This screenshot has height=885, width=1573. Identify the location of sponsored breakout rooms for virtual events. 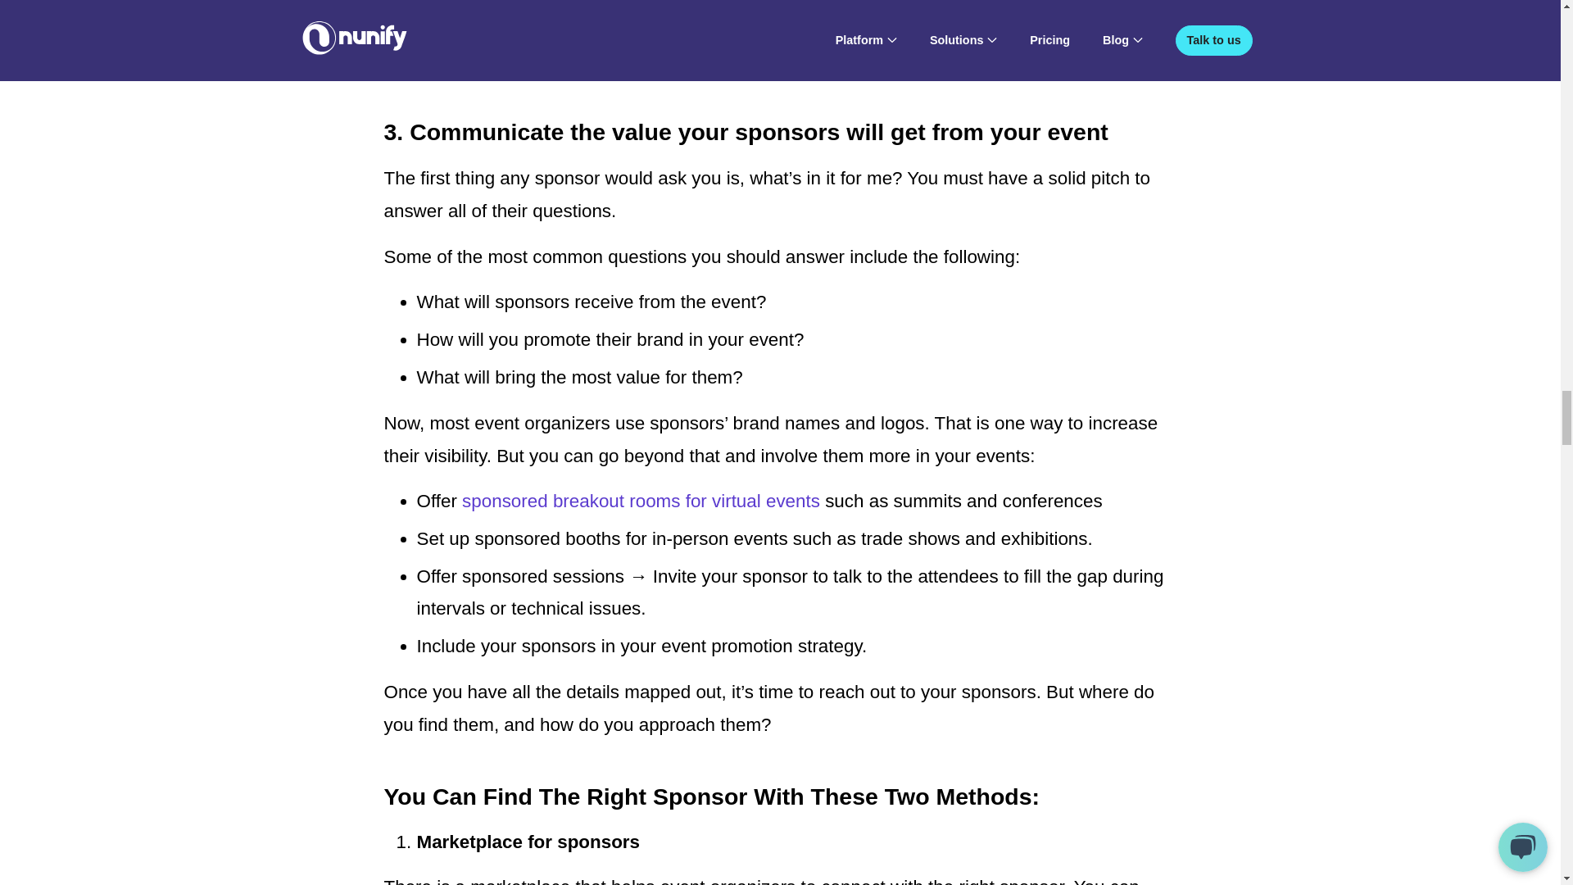
(641, 501).